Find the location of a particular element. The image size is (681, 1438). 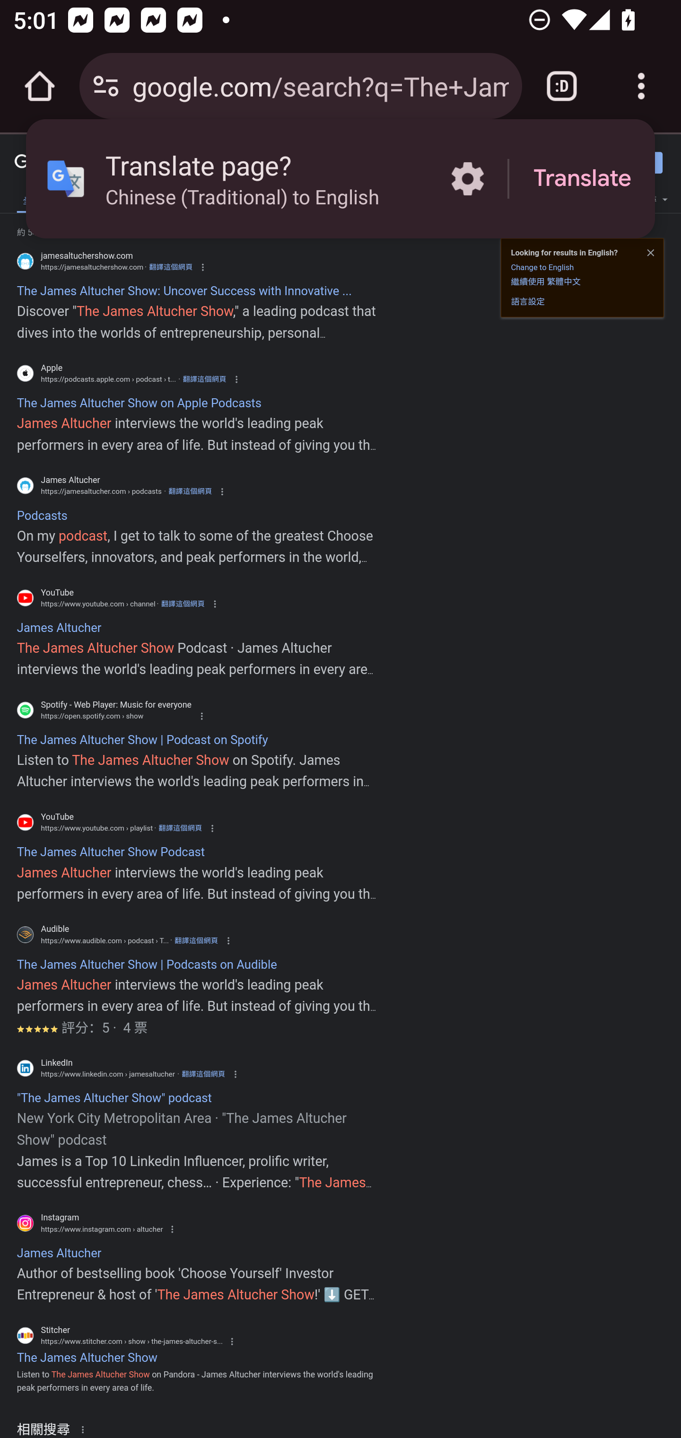

翻譯這個網頁 is located at coordinates (183, 604).